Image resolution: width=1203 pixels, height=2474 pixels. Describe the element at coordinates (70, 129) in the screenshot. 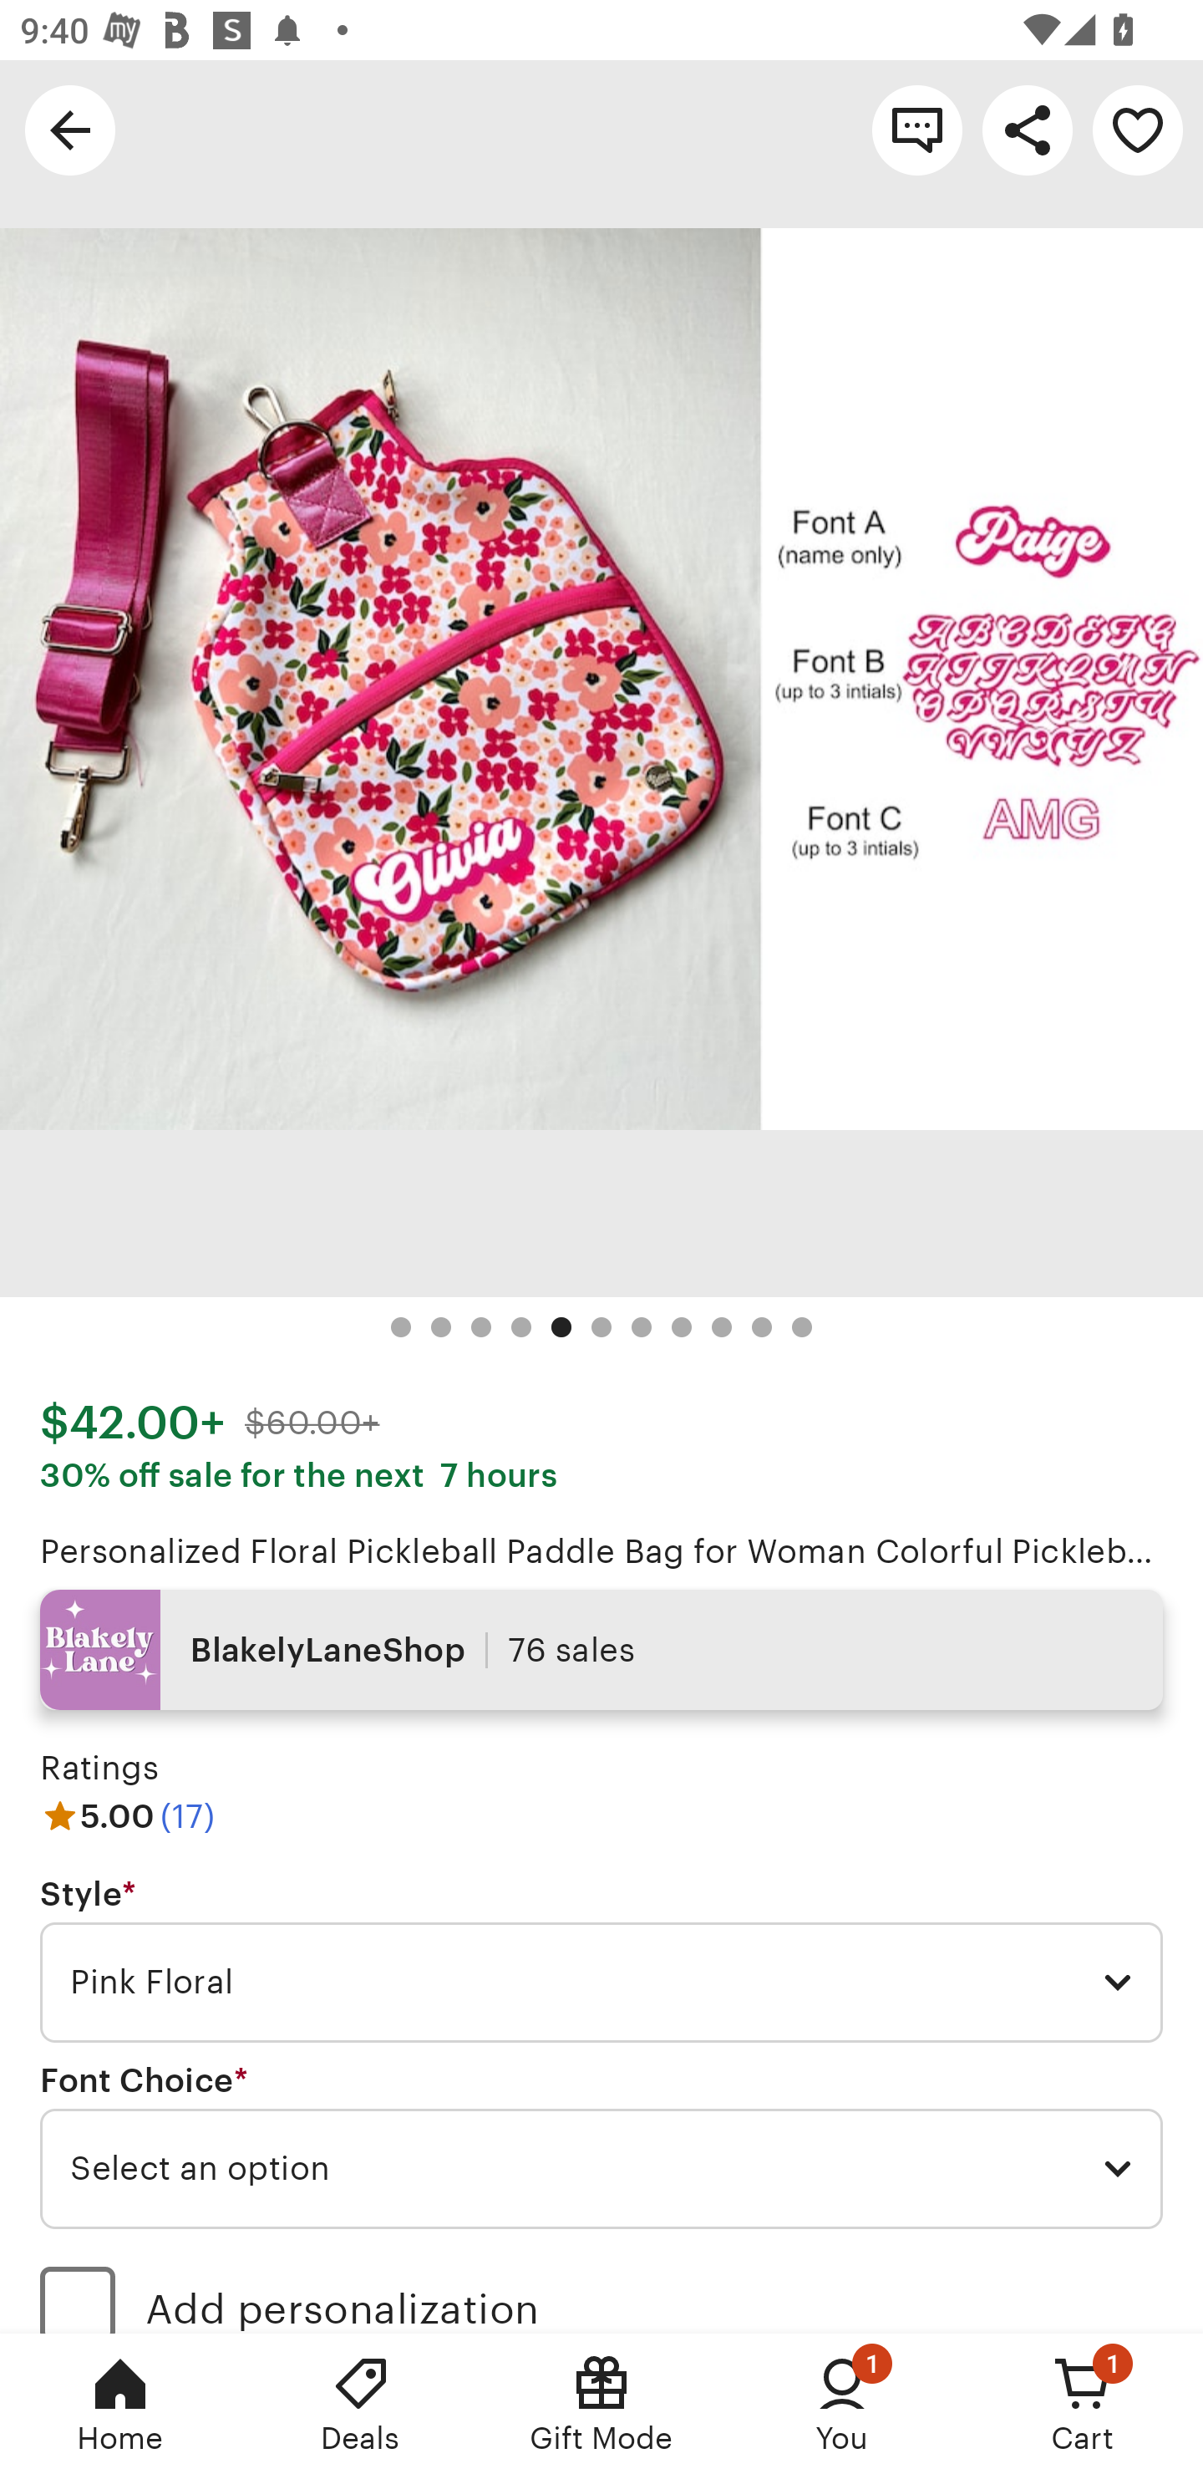

I see `Navigate up` at that location.